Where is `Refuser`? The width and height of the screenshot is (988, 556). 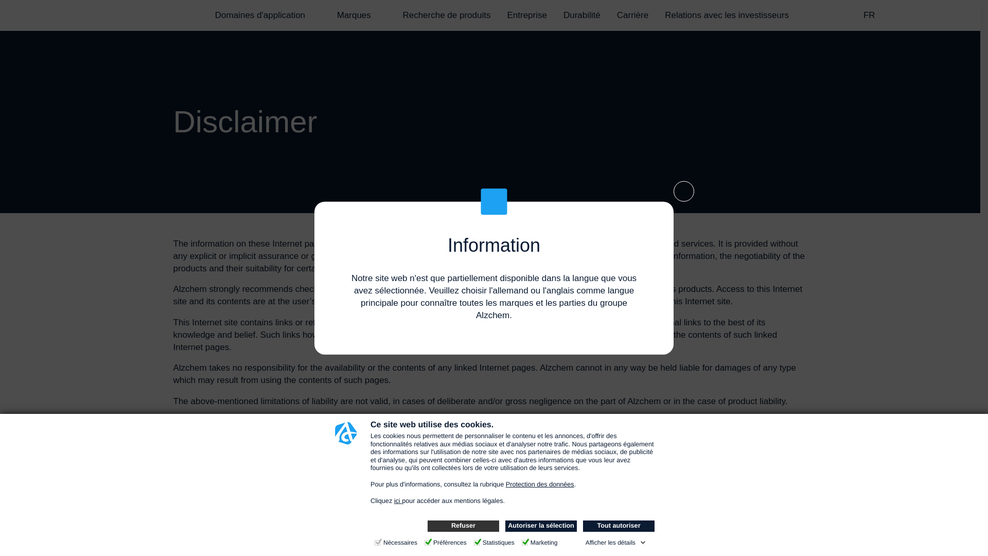 Refuser is located at coordinates (463, 526).